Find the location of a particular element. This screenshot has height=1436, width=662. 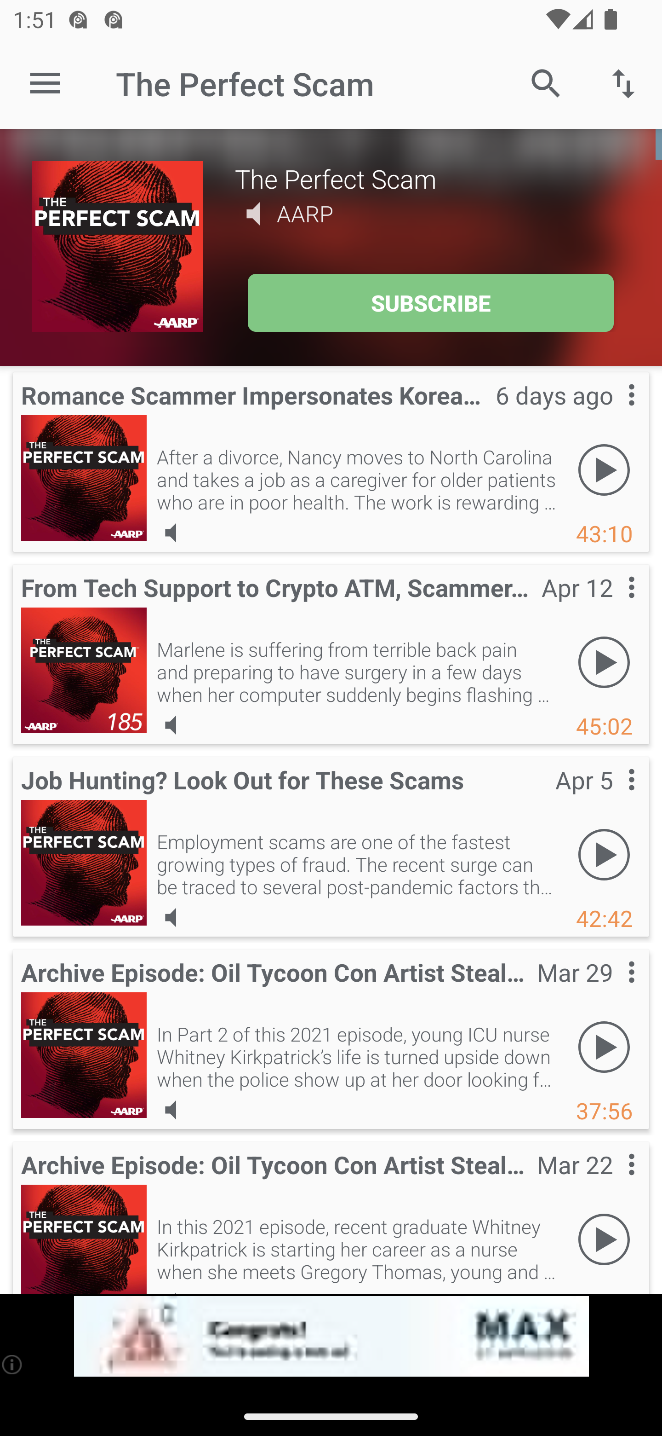

Contextual menu is located at coordinates (611, 797).